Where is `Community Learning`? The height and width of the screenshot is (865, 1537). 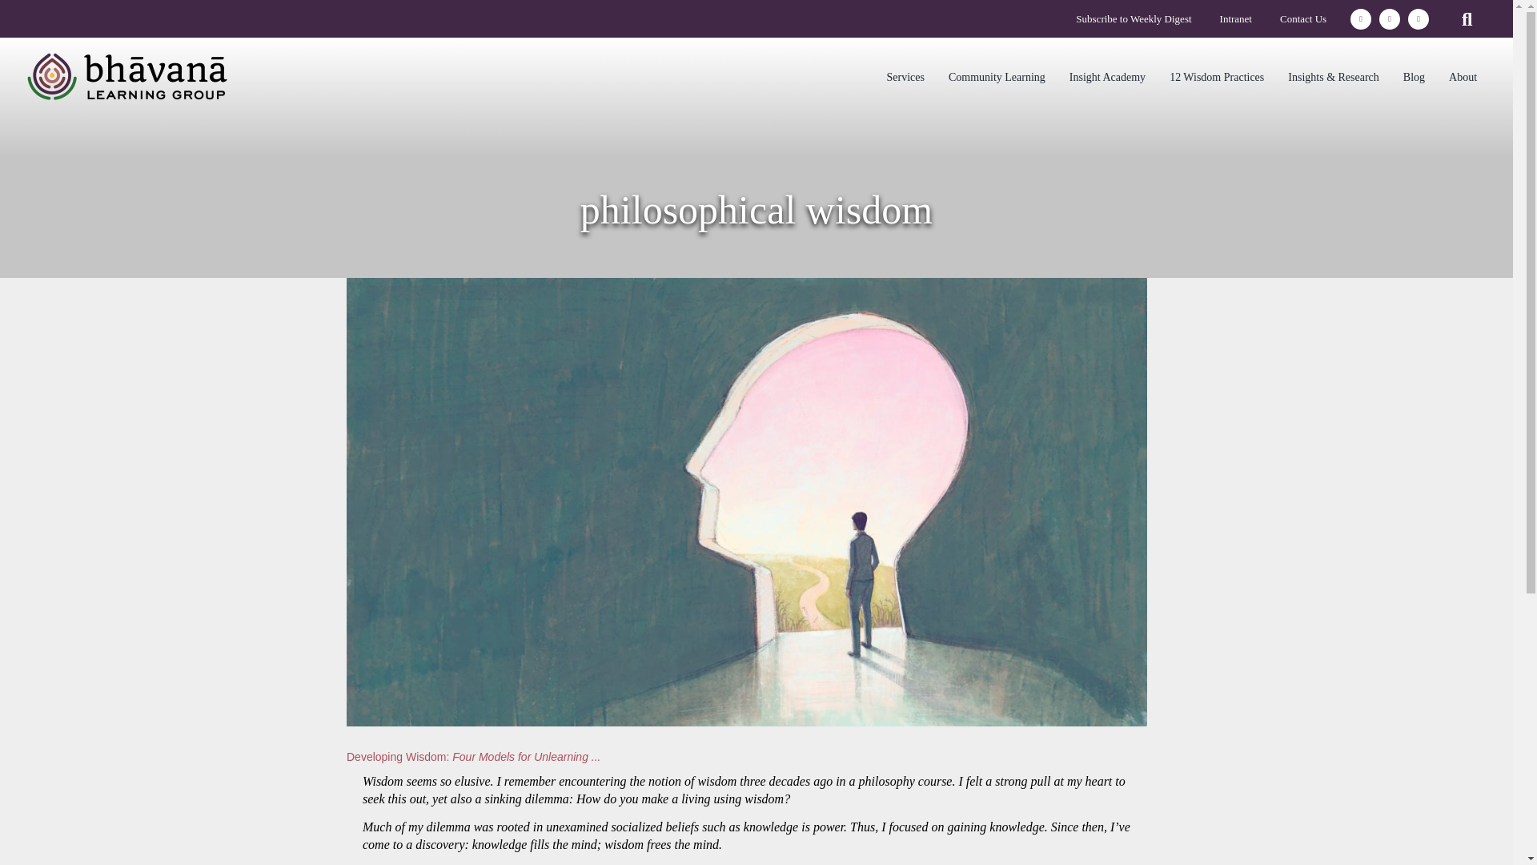
Community Learning is located at coordinates (996, 77).